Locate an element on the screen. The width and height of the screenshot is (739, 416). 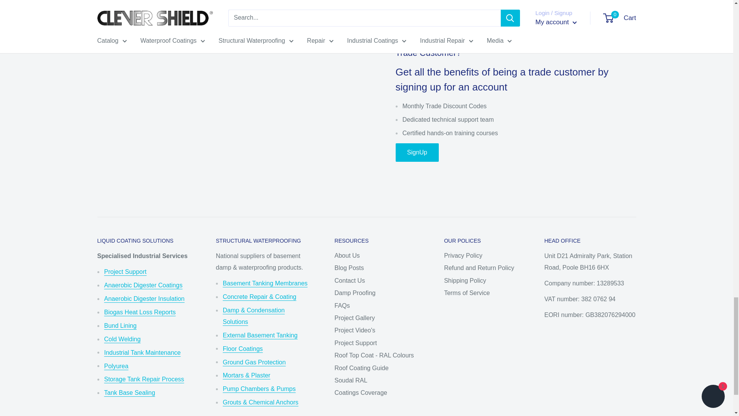
Mortars and Plasters is located at coordinates (246, 375).